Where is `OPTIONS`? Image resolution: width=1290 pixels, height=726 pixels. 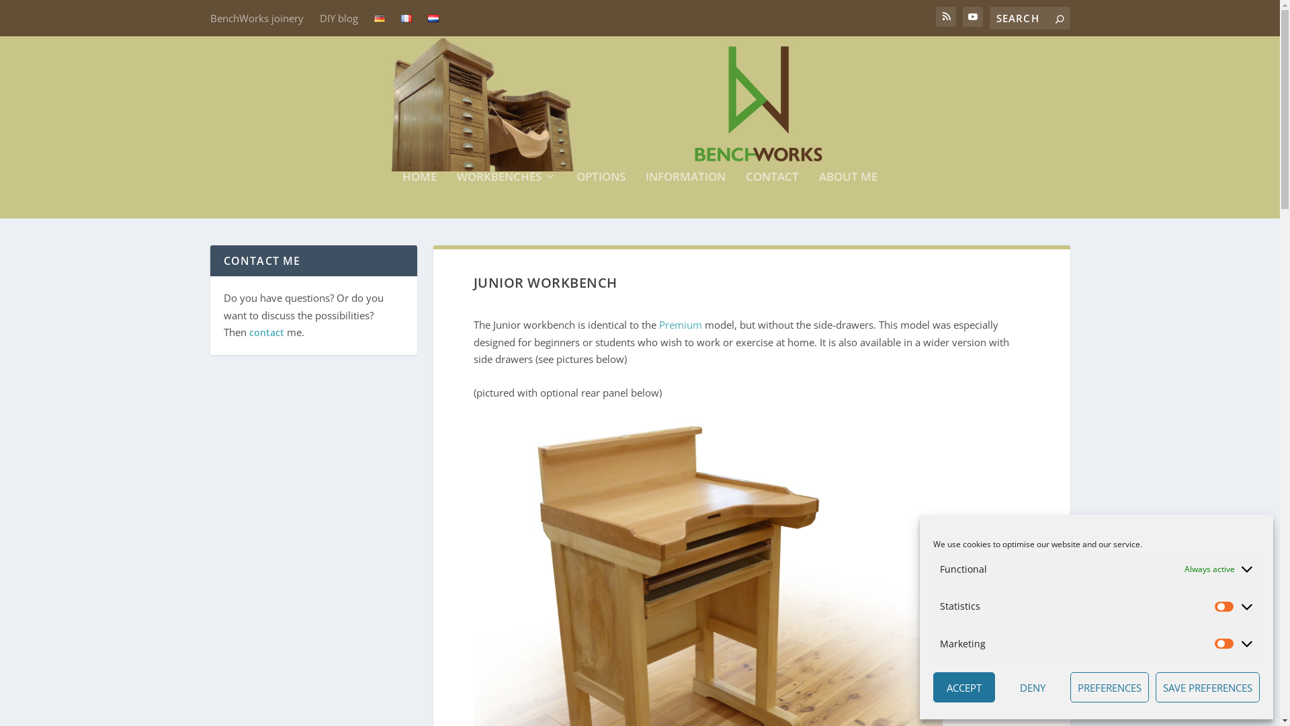 OPTIONS is located at coordinates (601, 195).